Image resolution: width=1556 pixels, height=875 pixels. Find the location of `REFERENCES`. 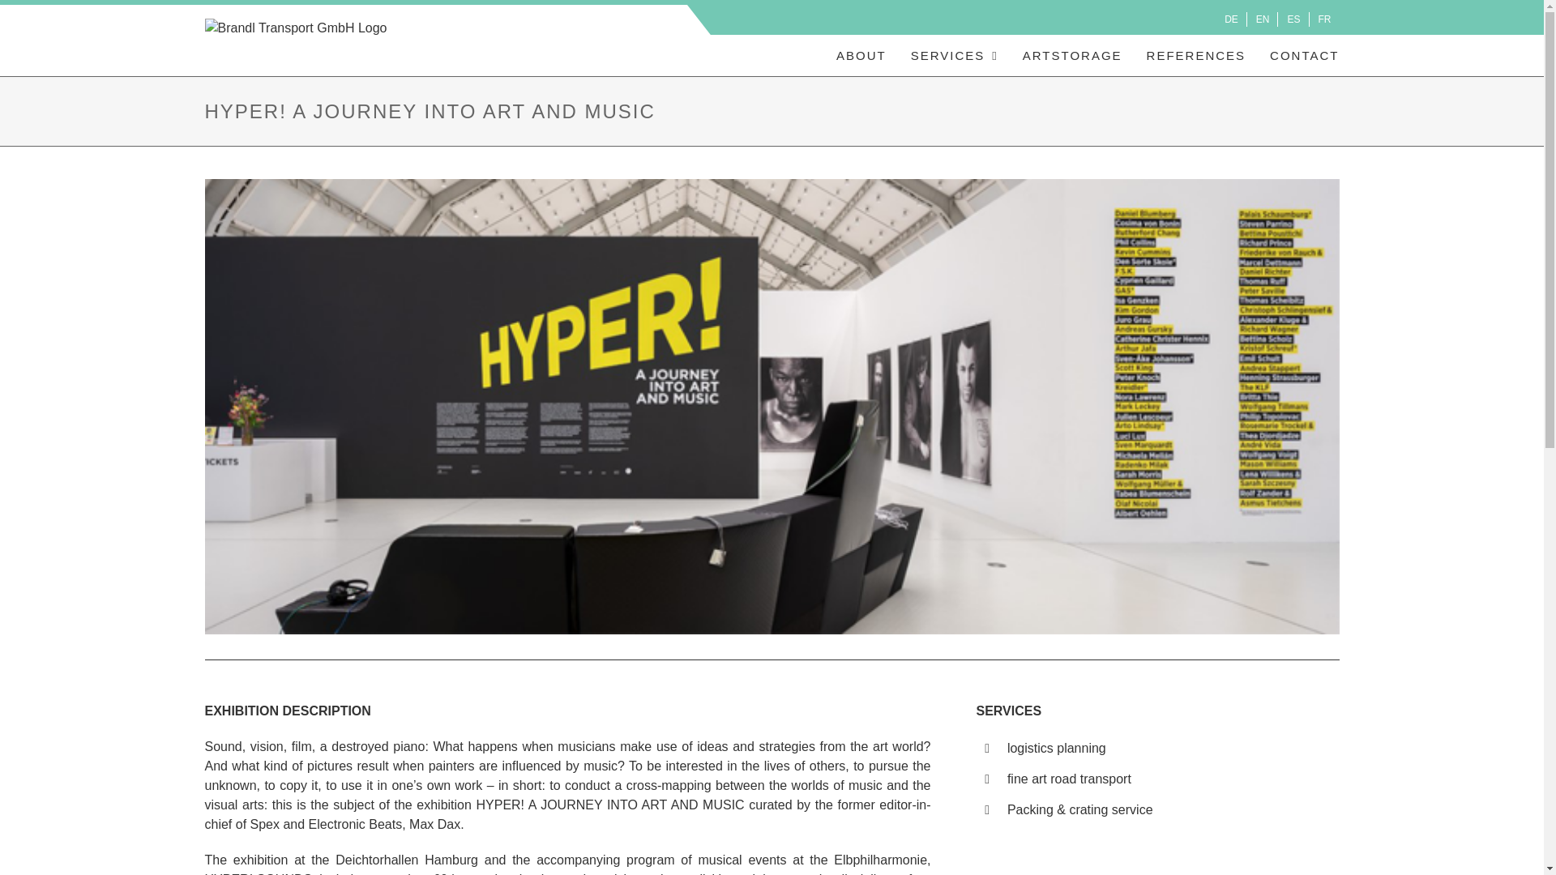

REFERENCES is located at coordinates (1196, 55).